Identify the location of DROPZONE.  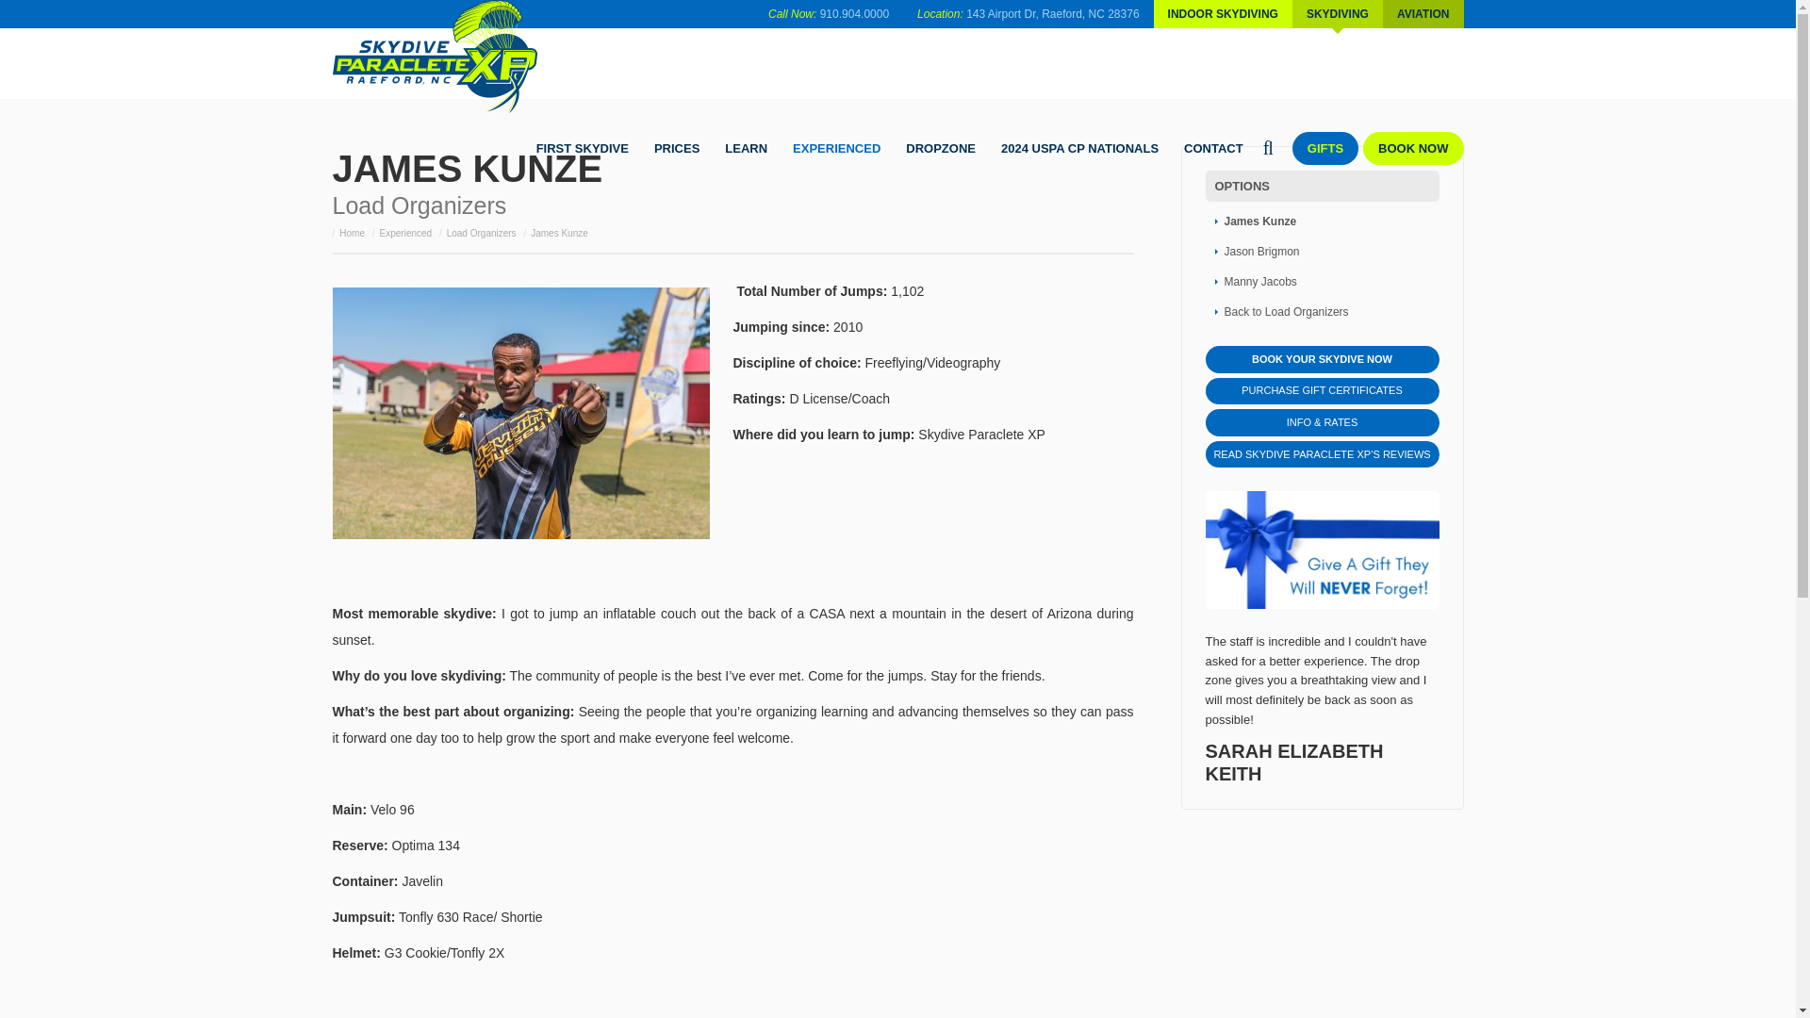
(941, 148).